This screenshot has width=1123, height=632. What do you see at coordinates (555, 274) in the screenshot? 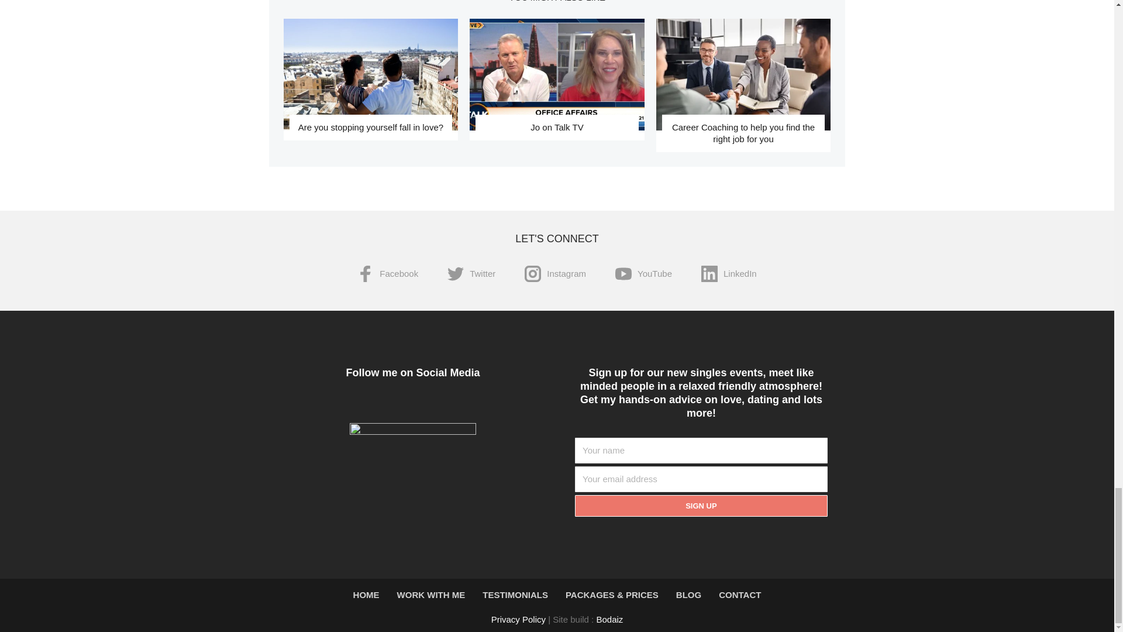
I see `Instagram` at bounding box center [555, 274].